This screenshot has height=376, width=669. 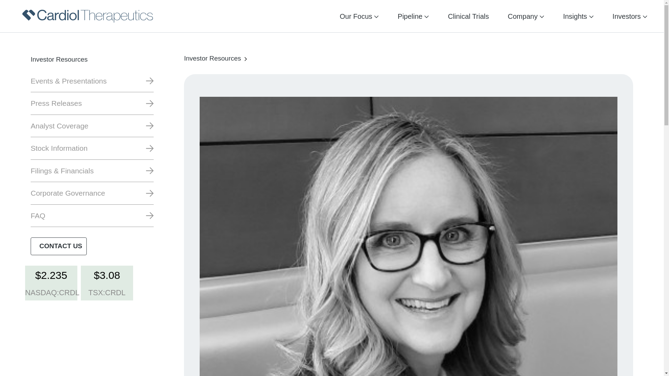 I want to click on Our Focus, so click(x=356, y=16).